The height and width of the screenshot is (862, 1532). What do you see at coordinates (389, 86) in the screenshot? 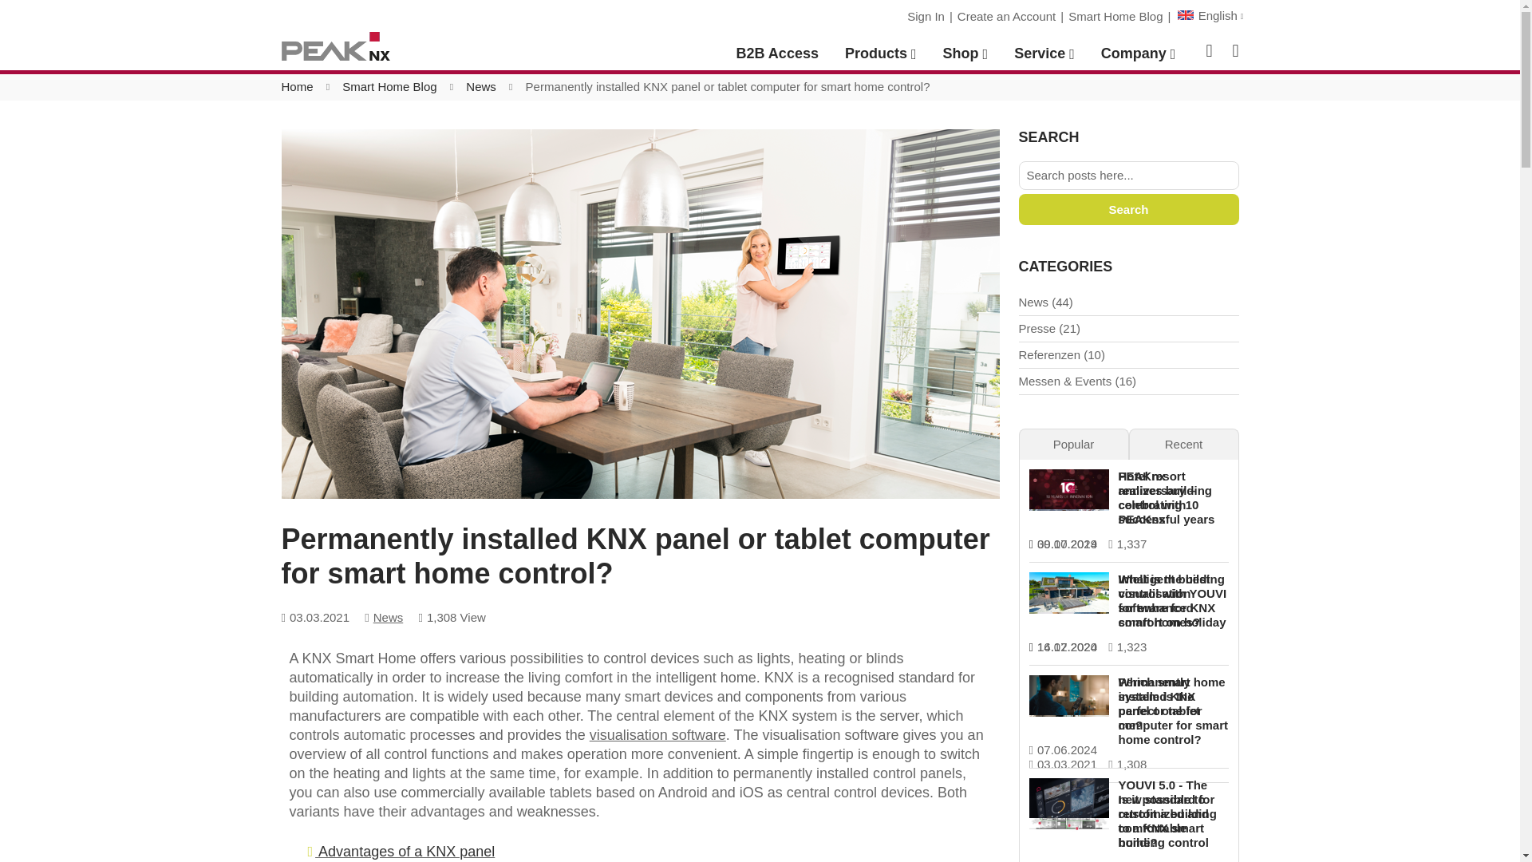
I see `Smart Home Blog` at bounding box center [389, 86].